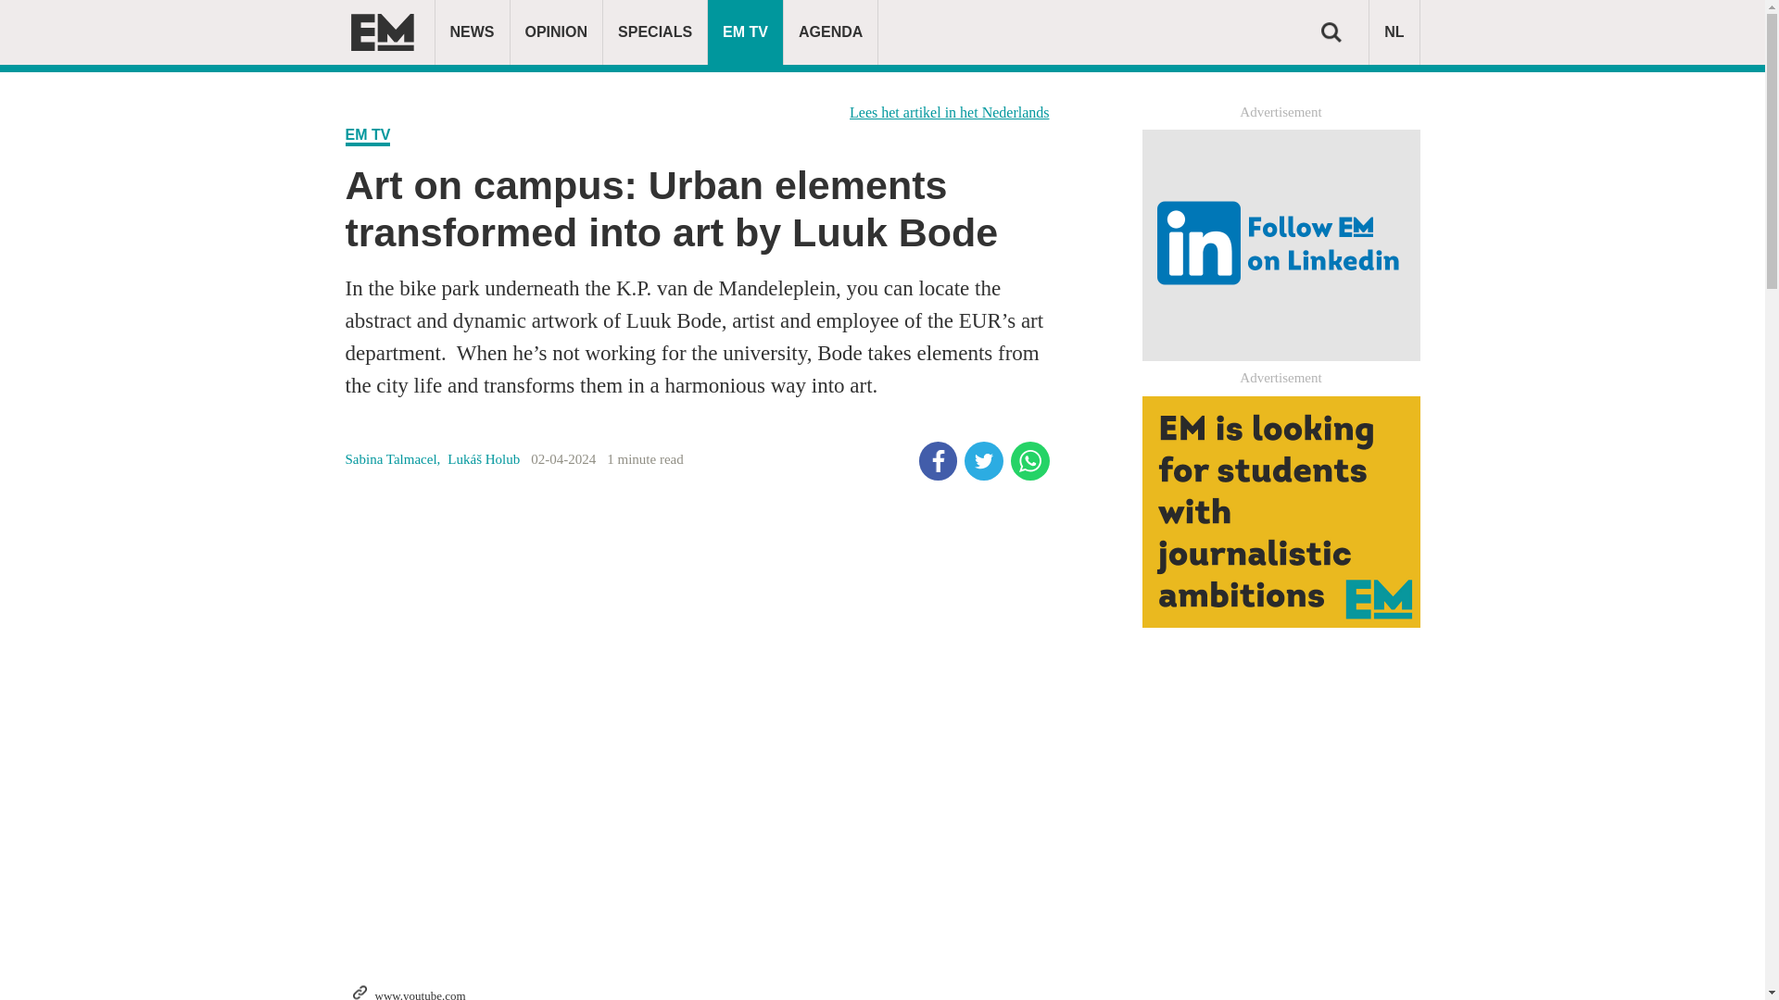 Image resolution: width=1779 pixels, height=1000 pixels. What do you see at coordinates (419, 993) in the screenshot?
I see `www.youtube.com` at bounding box center [419, 993].